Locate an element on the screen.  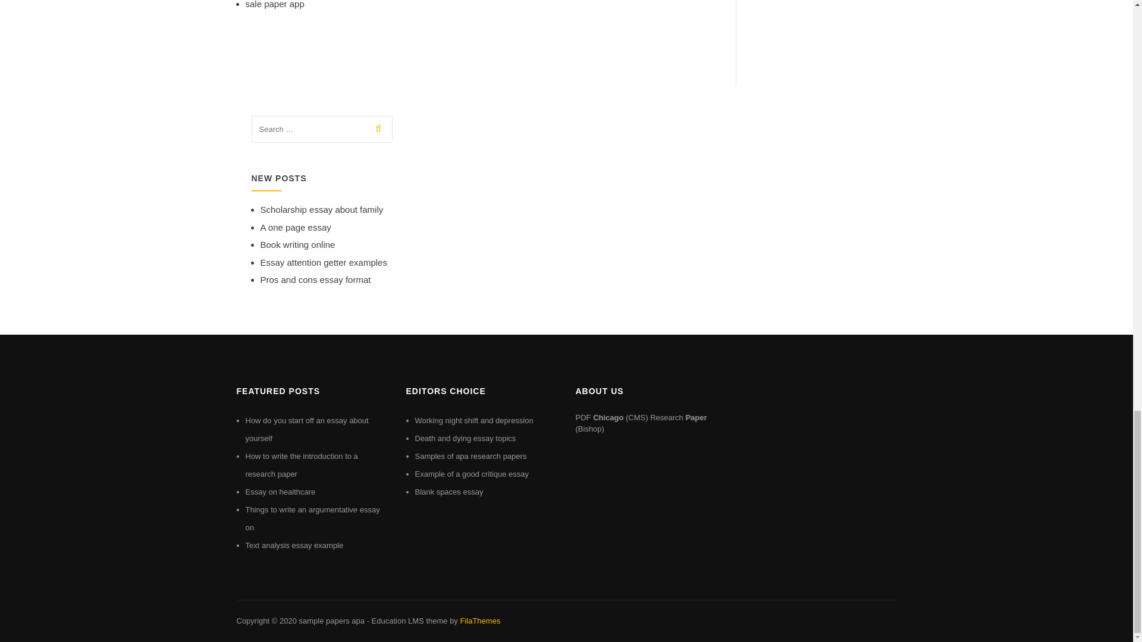
Death and dying essay topics is located at coordinates (465, 439).